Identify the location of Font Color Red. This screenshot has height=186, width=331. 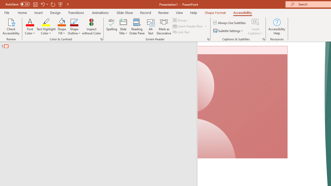
(30, 22).